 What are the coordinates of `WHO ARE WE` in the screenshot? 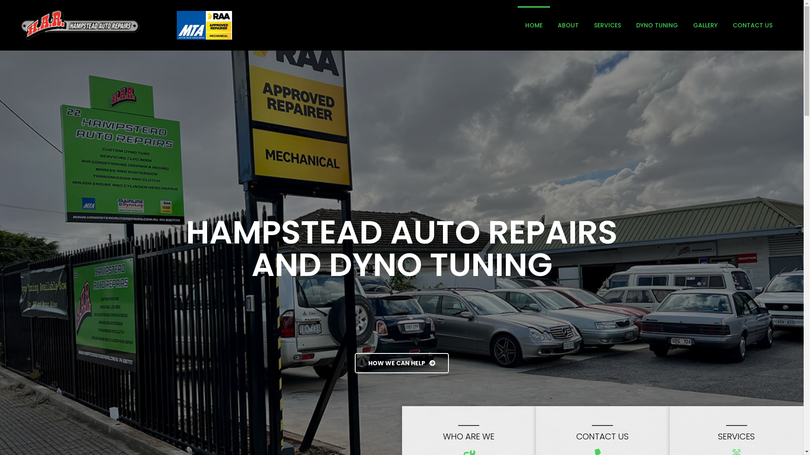 It's located at (469, 436).